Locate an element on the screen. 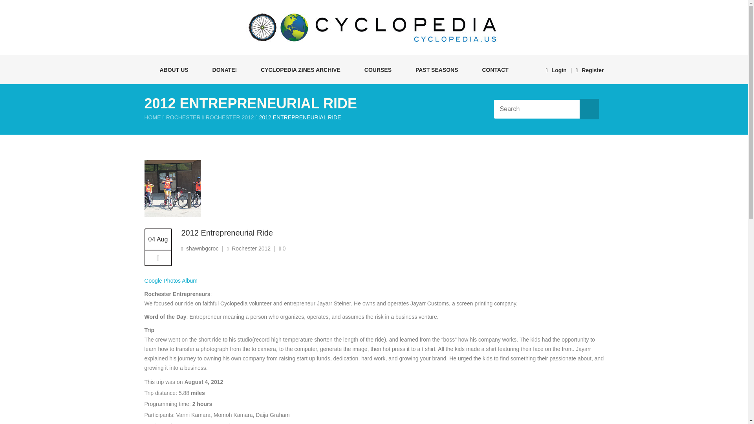 Image resolution: width=754 pixels, height=424 pixels. shawnbgcroc is located at coordinates (202, 249).